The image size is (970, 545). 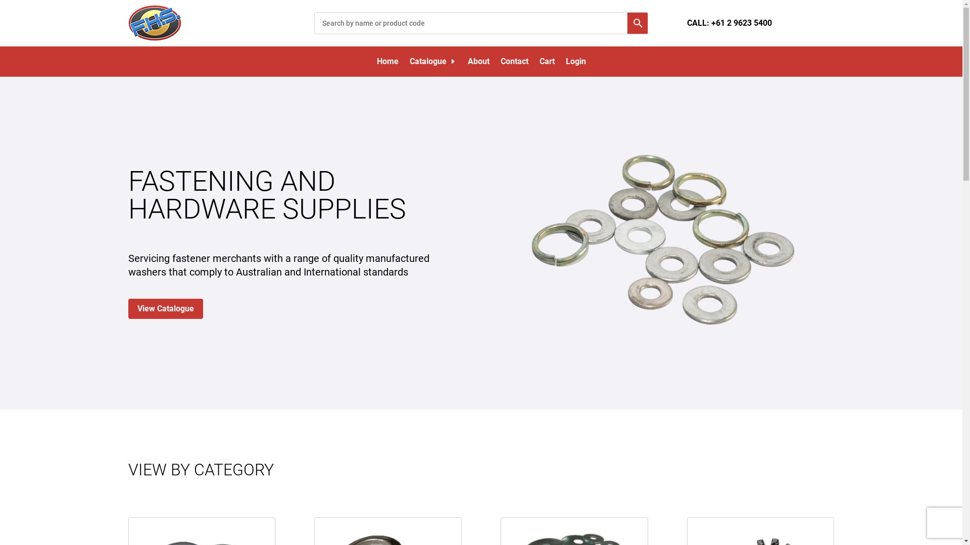 I want to click on fastening and hardware supplies banner img, so click(x=668, y=243).